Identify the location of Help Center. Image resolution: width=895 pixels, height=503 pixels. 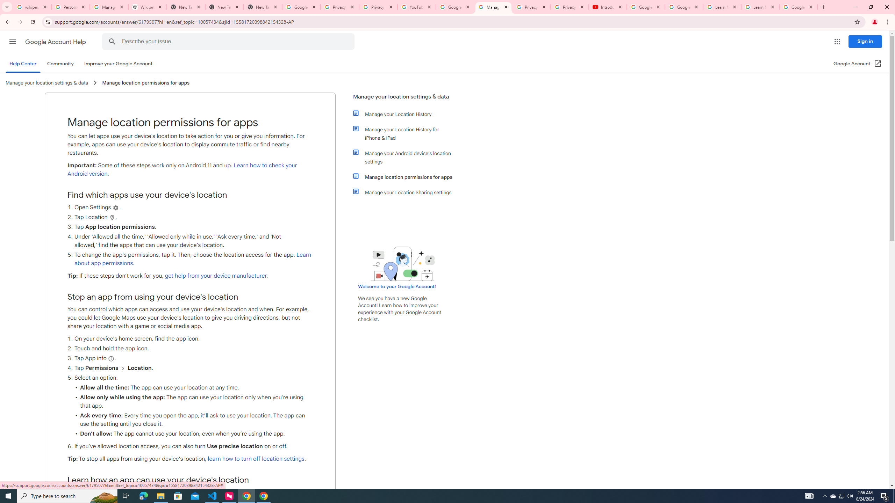
(23, 64).